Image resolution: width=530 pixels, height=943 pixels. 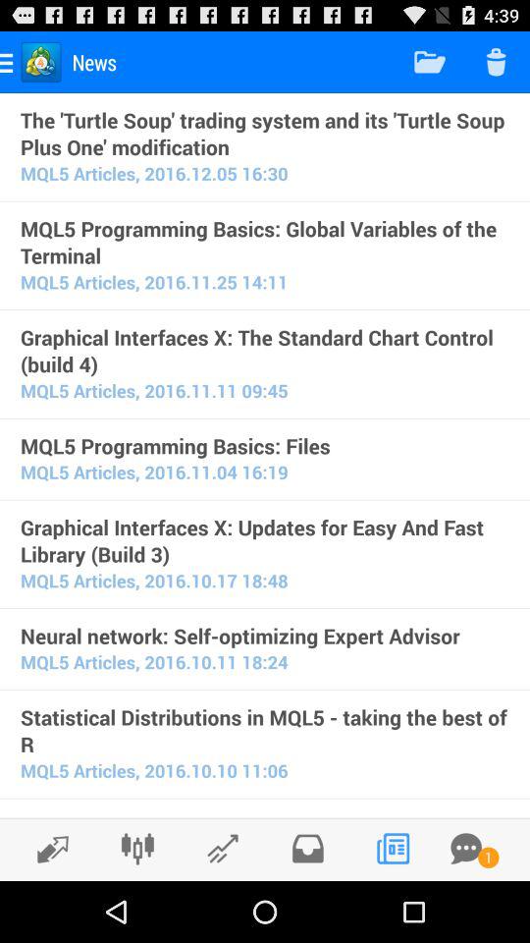 What do you see at coordinates (265, 731) in the screenshot?
I see `turn on statistical distributions in` at bounding box center [265, 731].